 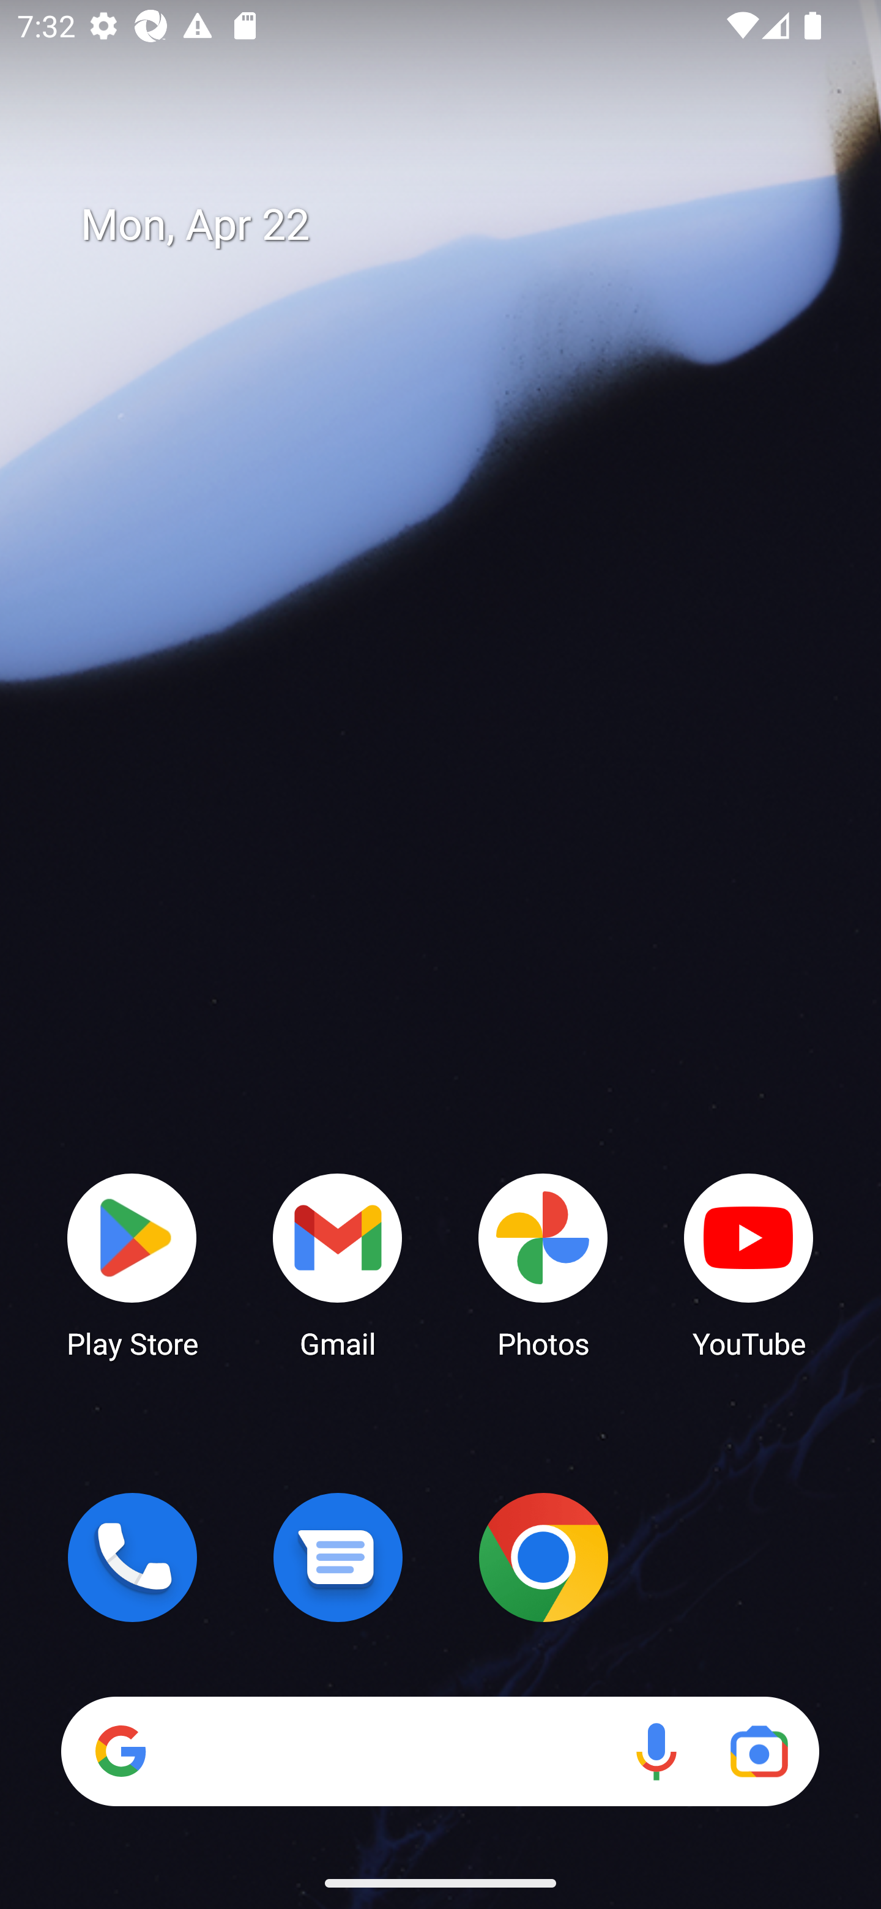 What do you see at coordinates (132, 1557) in the screenshot?
I see `Phone` at bounding box center [132, 1557].